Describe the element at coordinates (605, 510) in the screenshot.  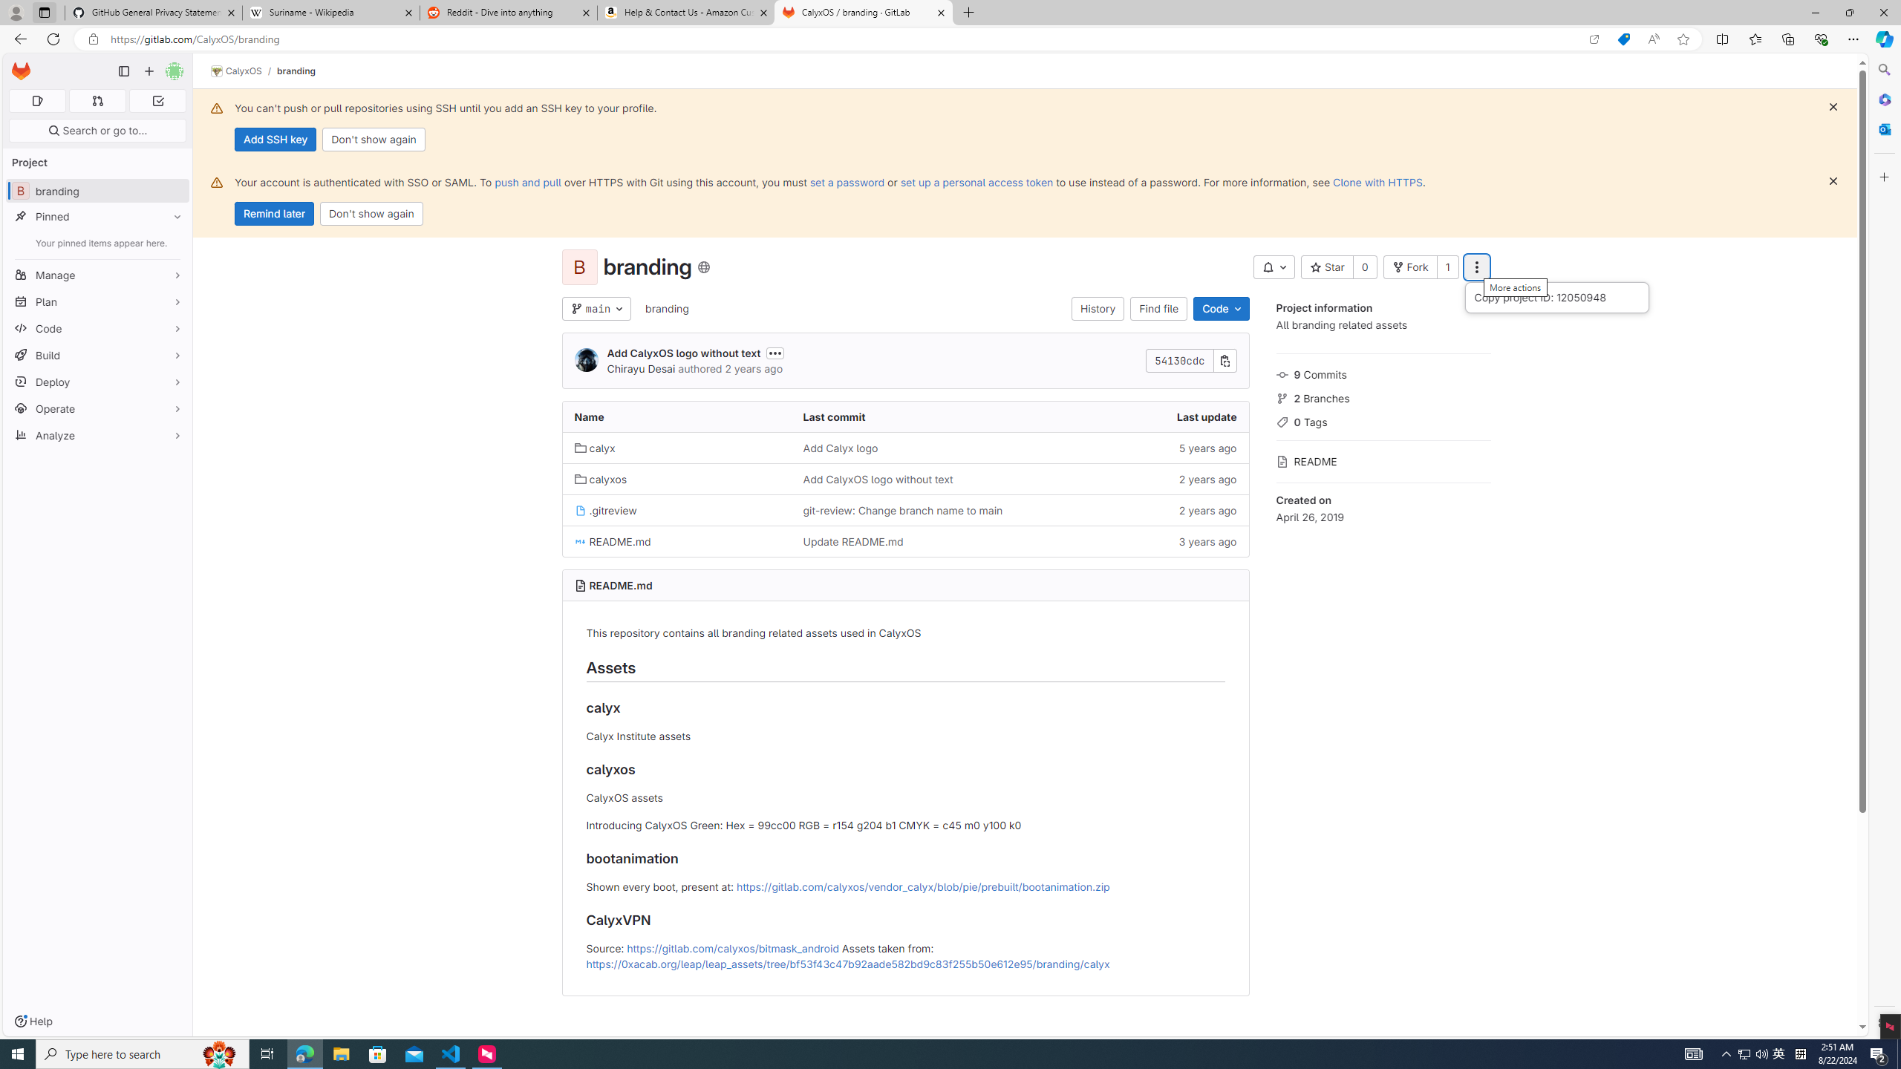
I see `.gitreview` at that location.